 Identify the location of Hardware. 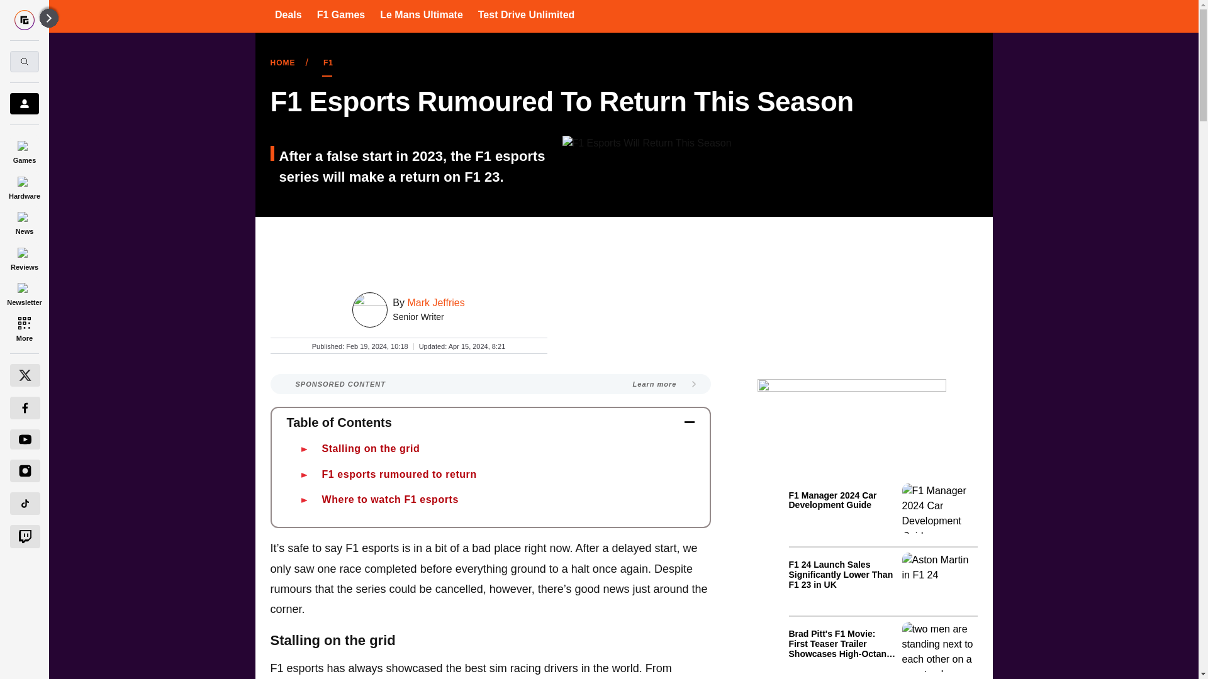
(24, 186).